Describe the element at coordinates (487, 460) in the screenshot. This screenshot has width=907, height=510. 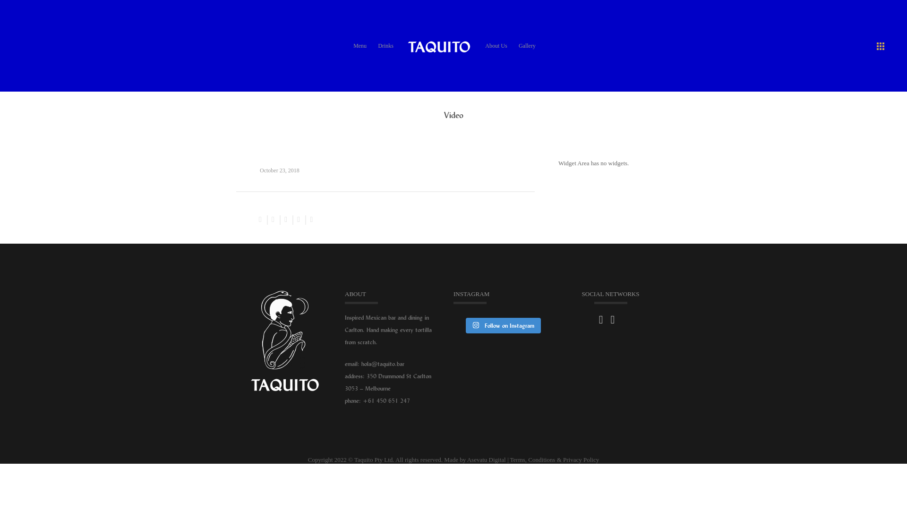
I see `Asevatu Digital` at that location.